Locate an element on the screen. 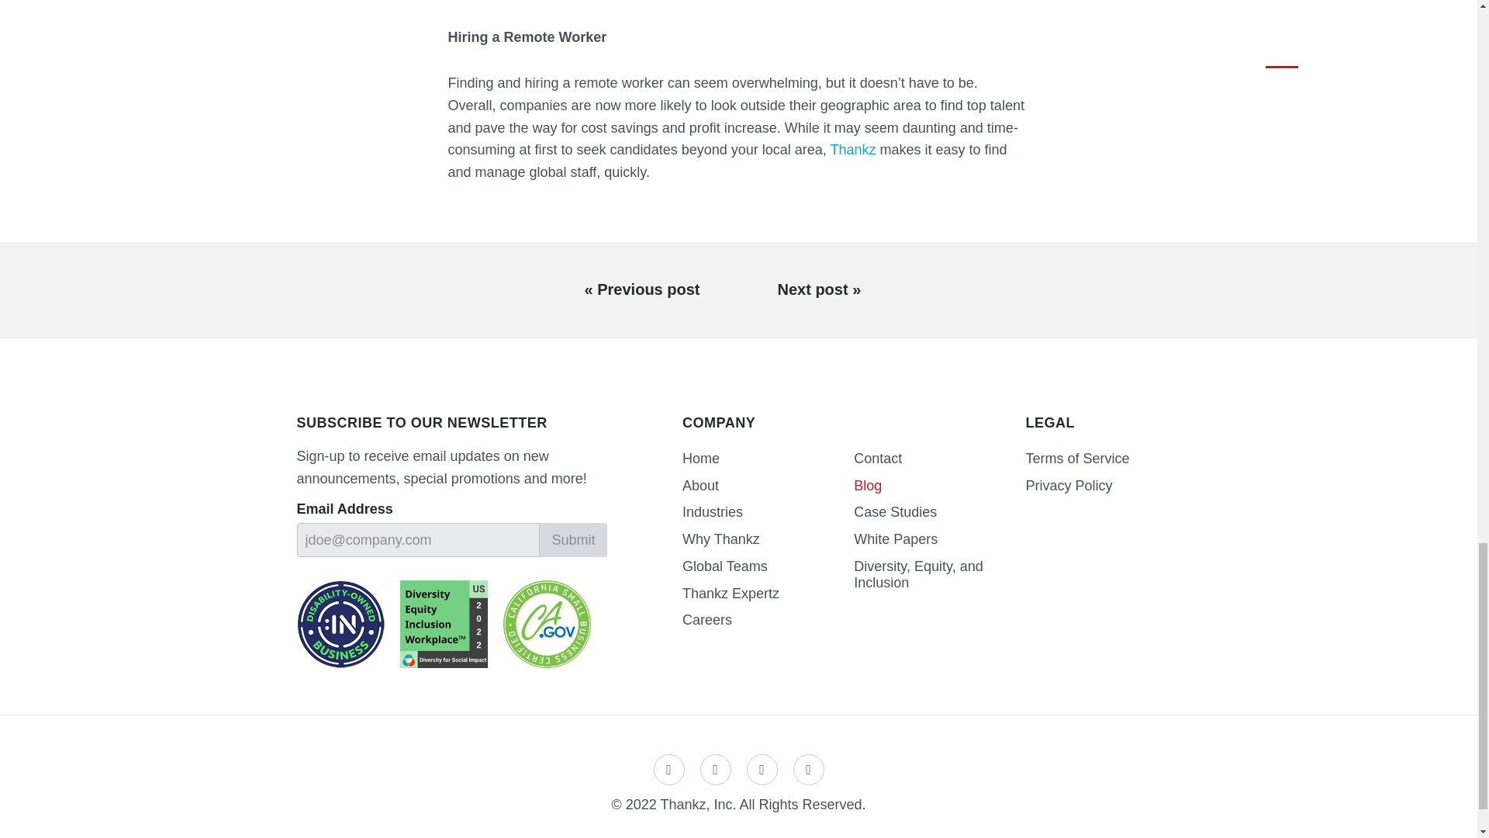 The image size is (1489, 838). Careers is located at coordinates (768, 619).